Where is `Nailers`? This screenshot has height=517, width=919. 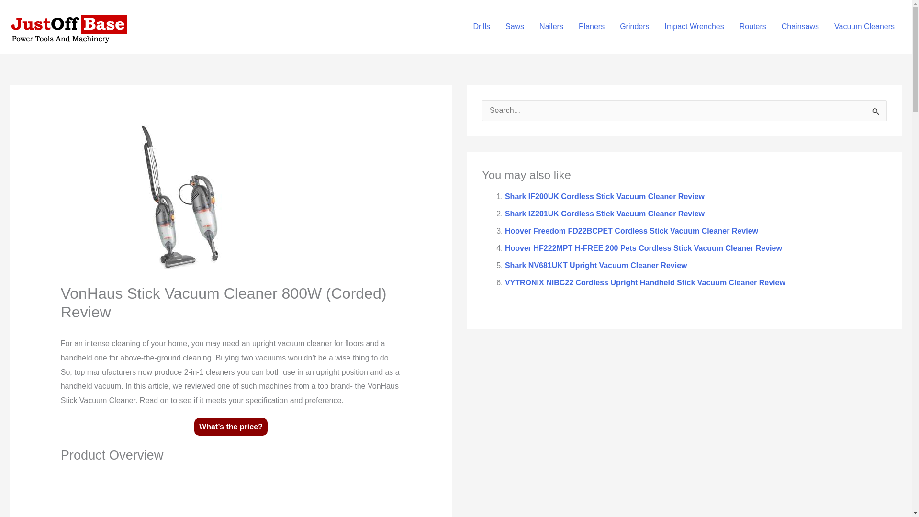
Nailers is located at coordinates (551, 27).